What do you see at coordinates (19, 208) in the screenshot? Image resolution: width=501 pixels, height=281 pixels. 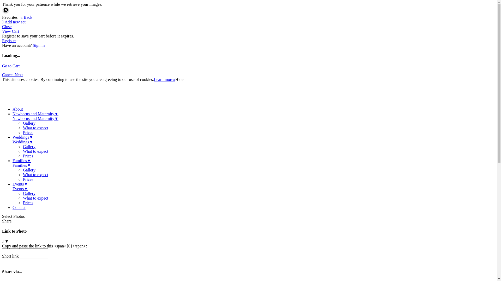 I see `Contact` at bounding box center [19, 208].